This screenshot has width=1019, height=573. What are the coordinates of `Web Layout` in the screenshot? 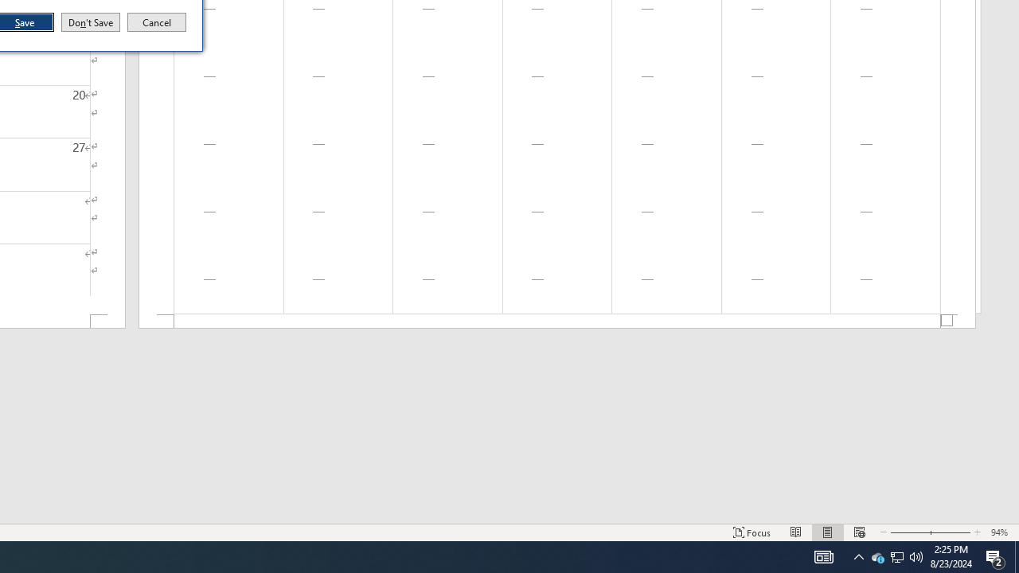 It's located at (859, 532).